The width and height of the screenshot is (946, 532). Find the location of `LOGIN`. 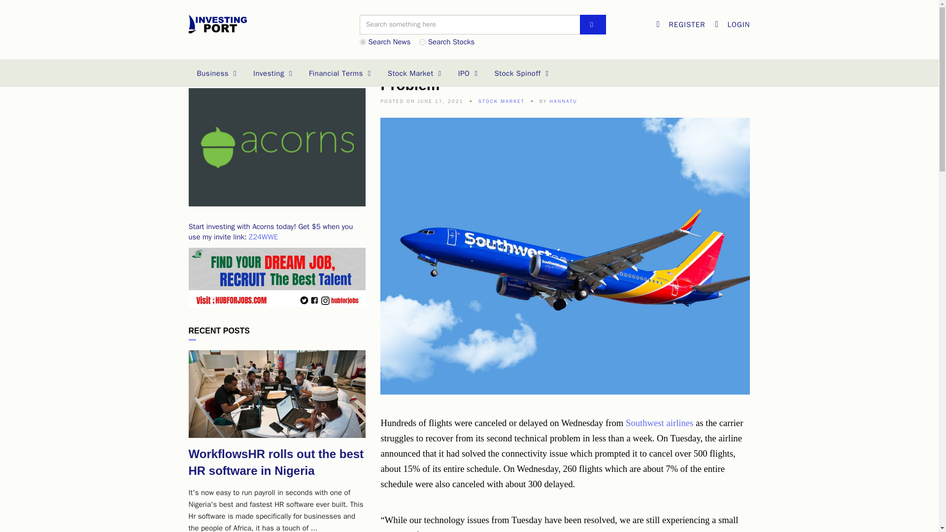

LOGIN is located at coordinates (732, 24).